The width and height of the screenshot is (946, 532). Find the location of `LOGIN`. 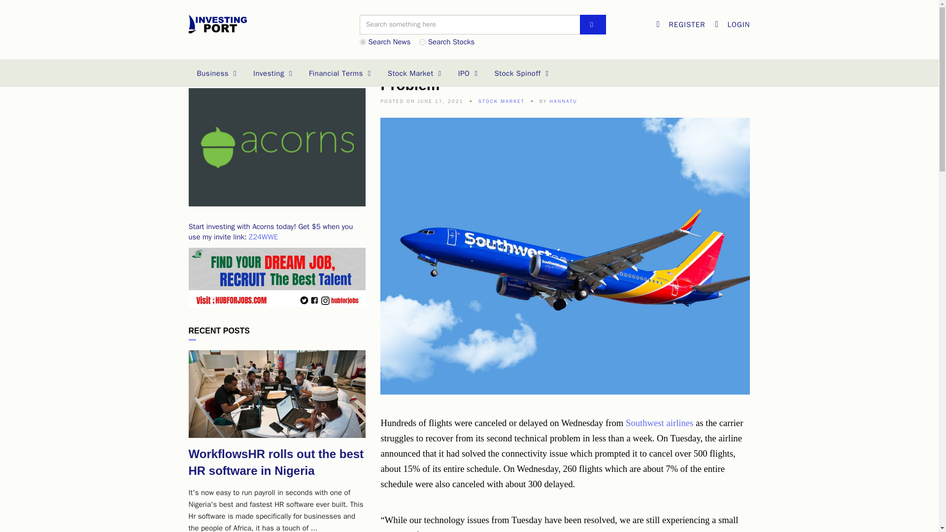

LOGIN is located at coordinates (732, 24).